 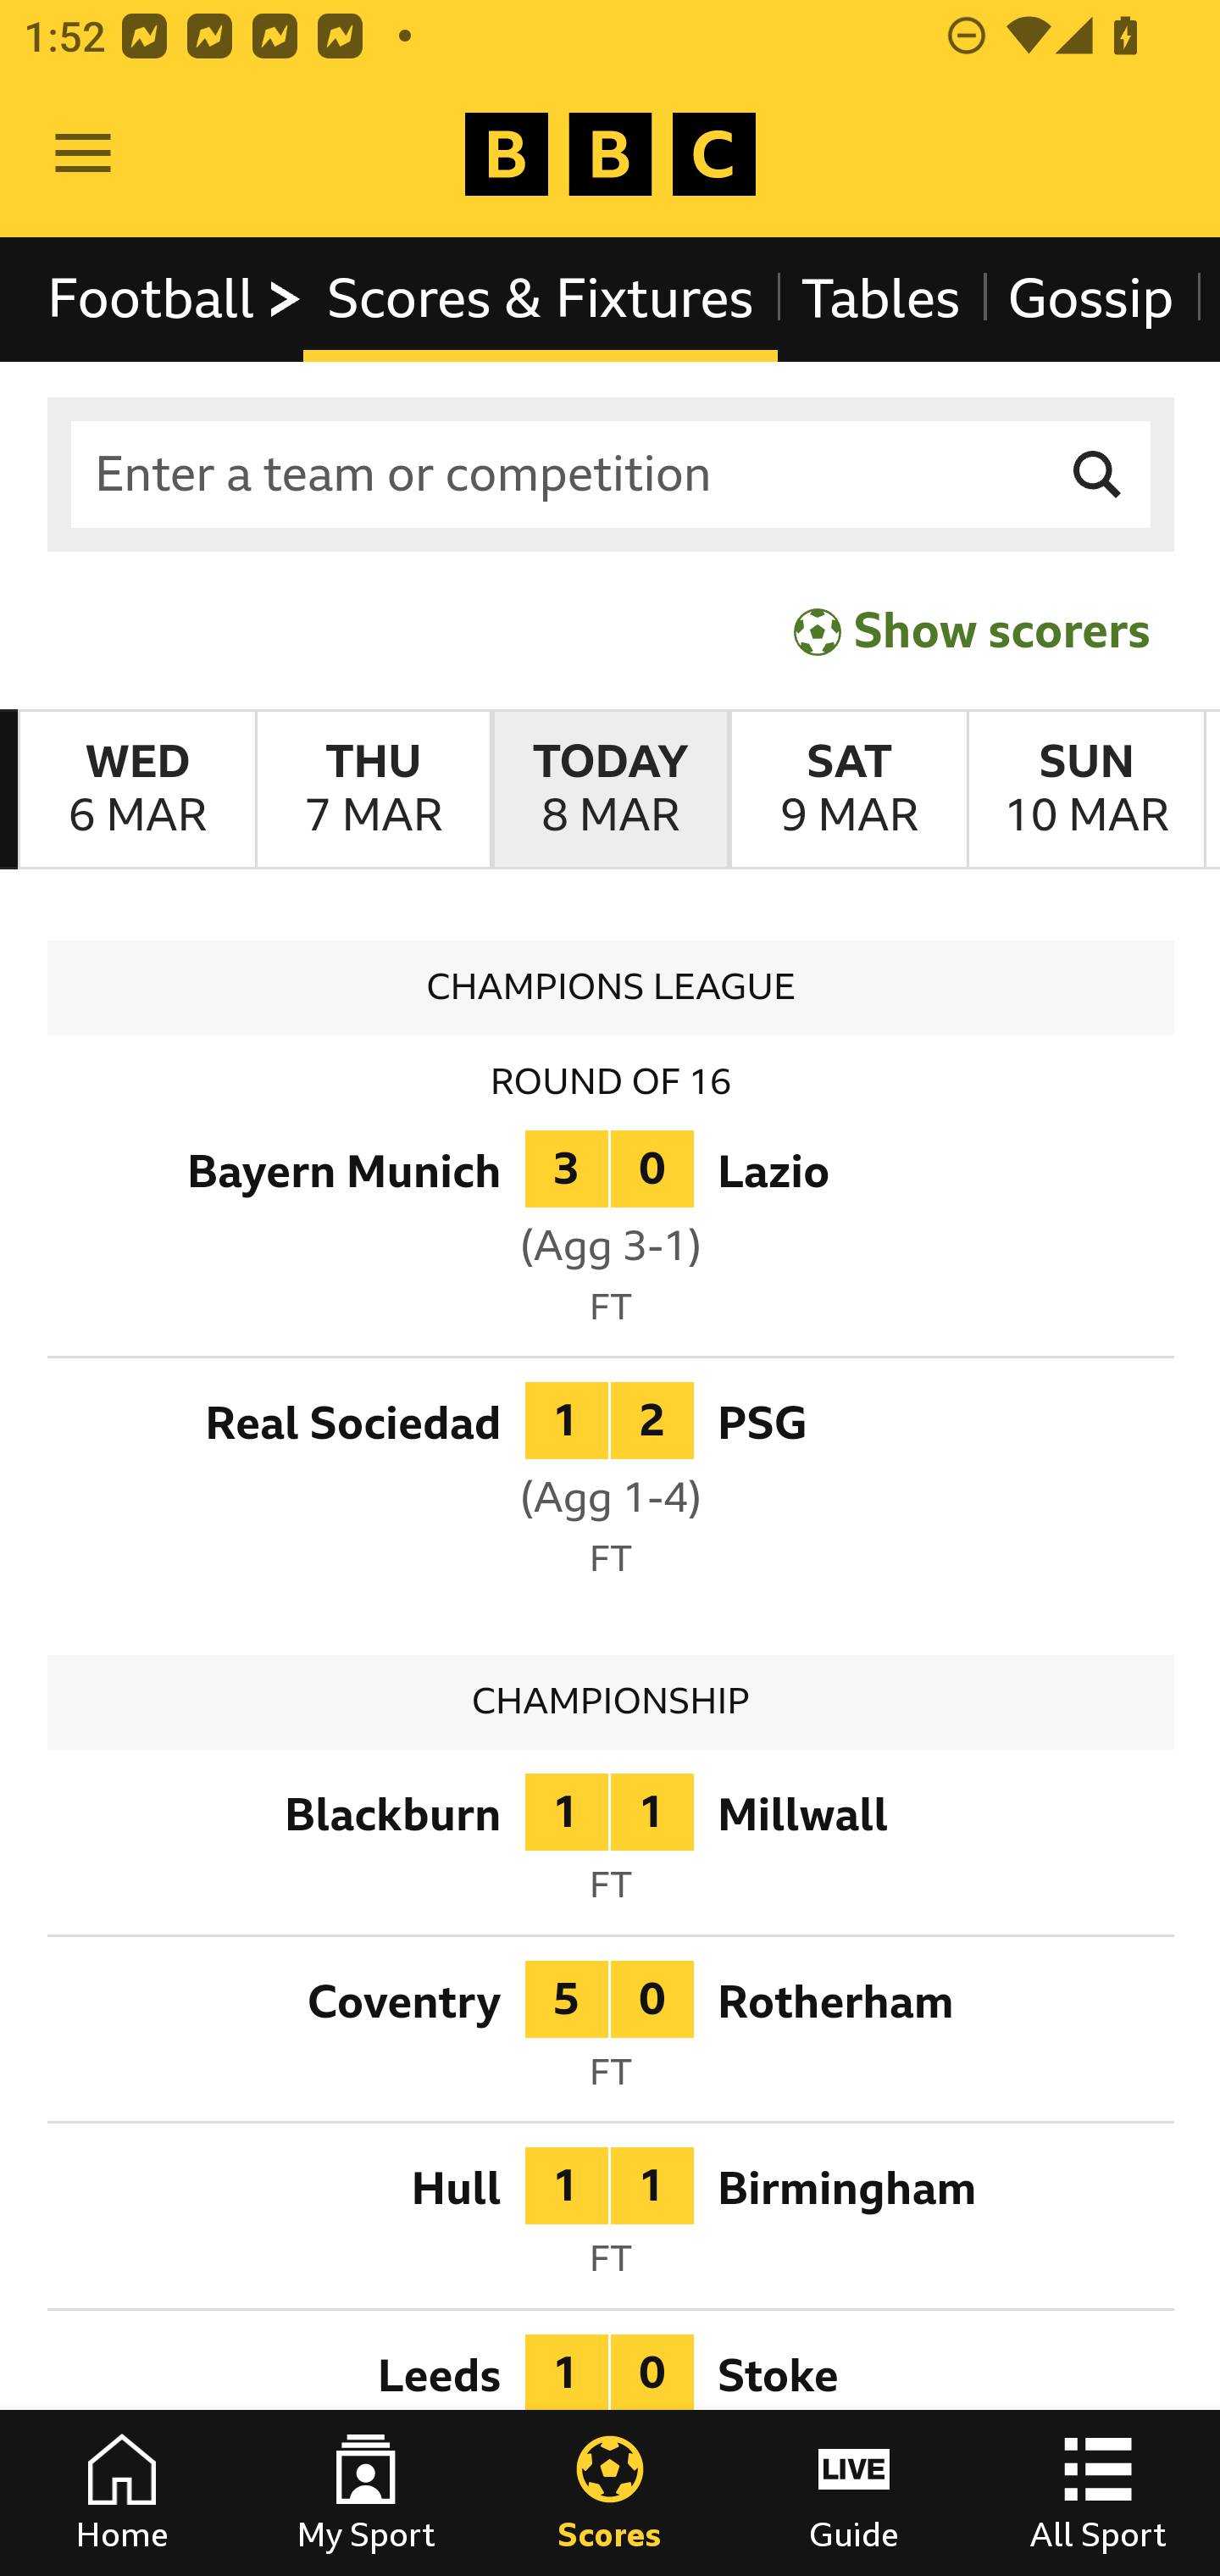 What do you see at coordinates (612, 2408) in the screenshot?
I see `68410331 Leeds United 1 Stoke City 0 Full Time` at bounding box center [612, 2408].